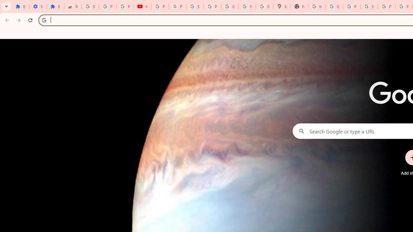  What do you see at coordinates (369, 6) in the screenshot?
I see `Sign in - Google Accounts` at bounding box center [369, 6].